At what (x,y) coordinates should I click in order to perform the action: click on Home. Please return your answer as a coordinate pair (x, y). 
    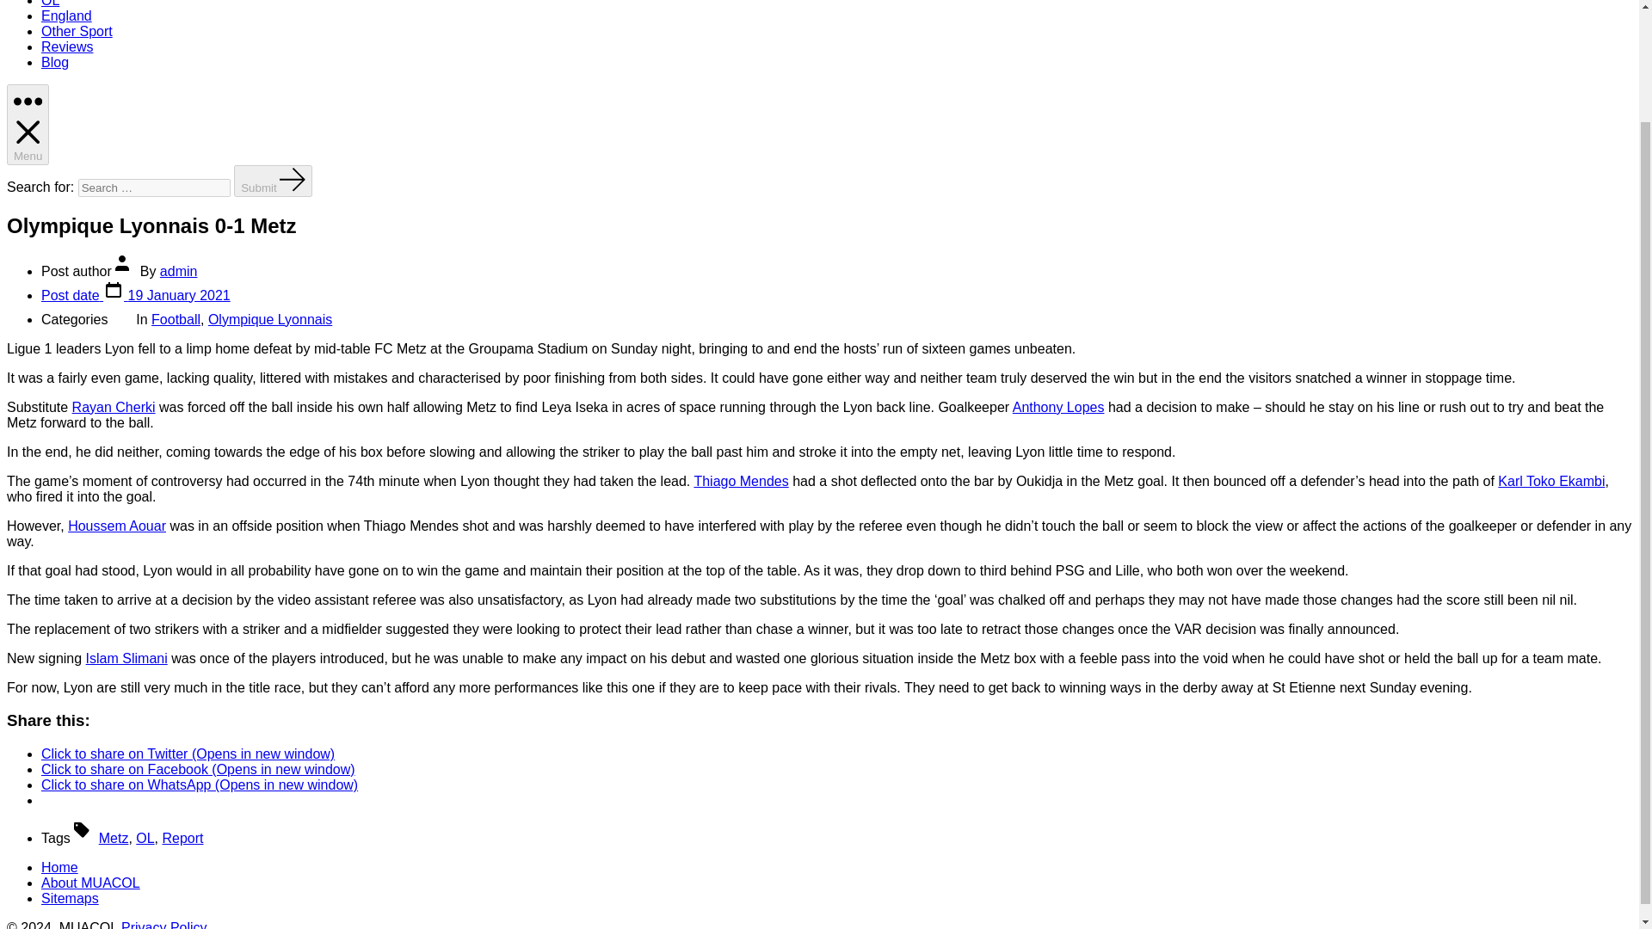
    Looking at the image, I should click on (59, 867).